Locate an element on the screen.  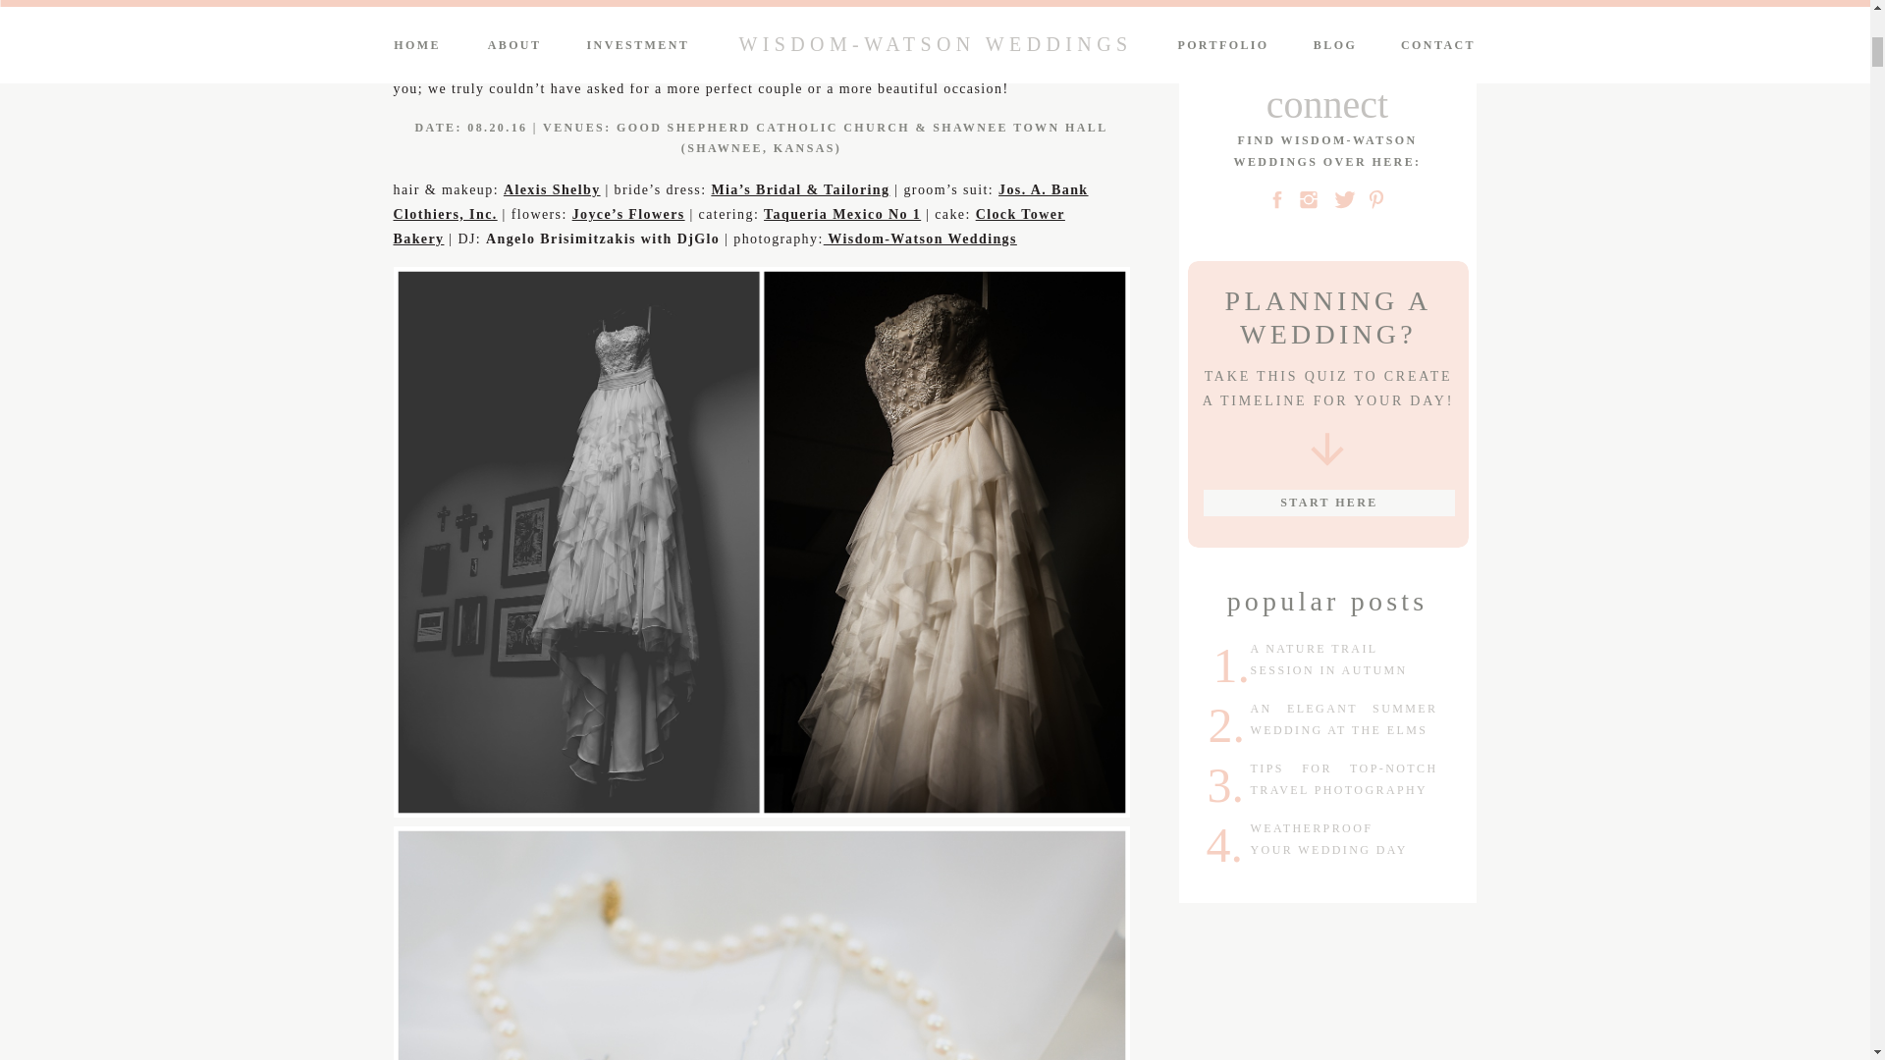
Clock Tower Bakery is located at coordinates (728, 226).